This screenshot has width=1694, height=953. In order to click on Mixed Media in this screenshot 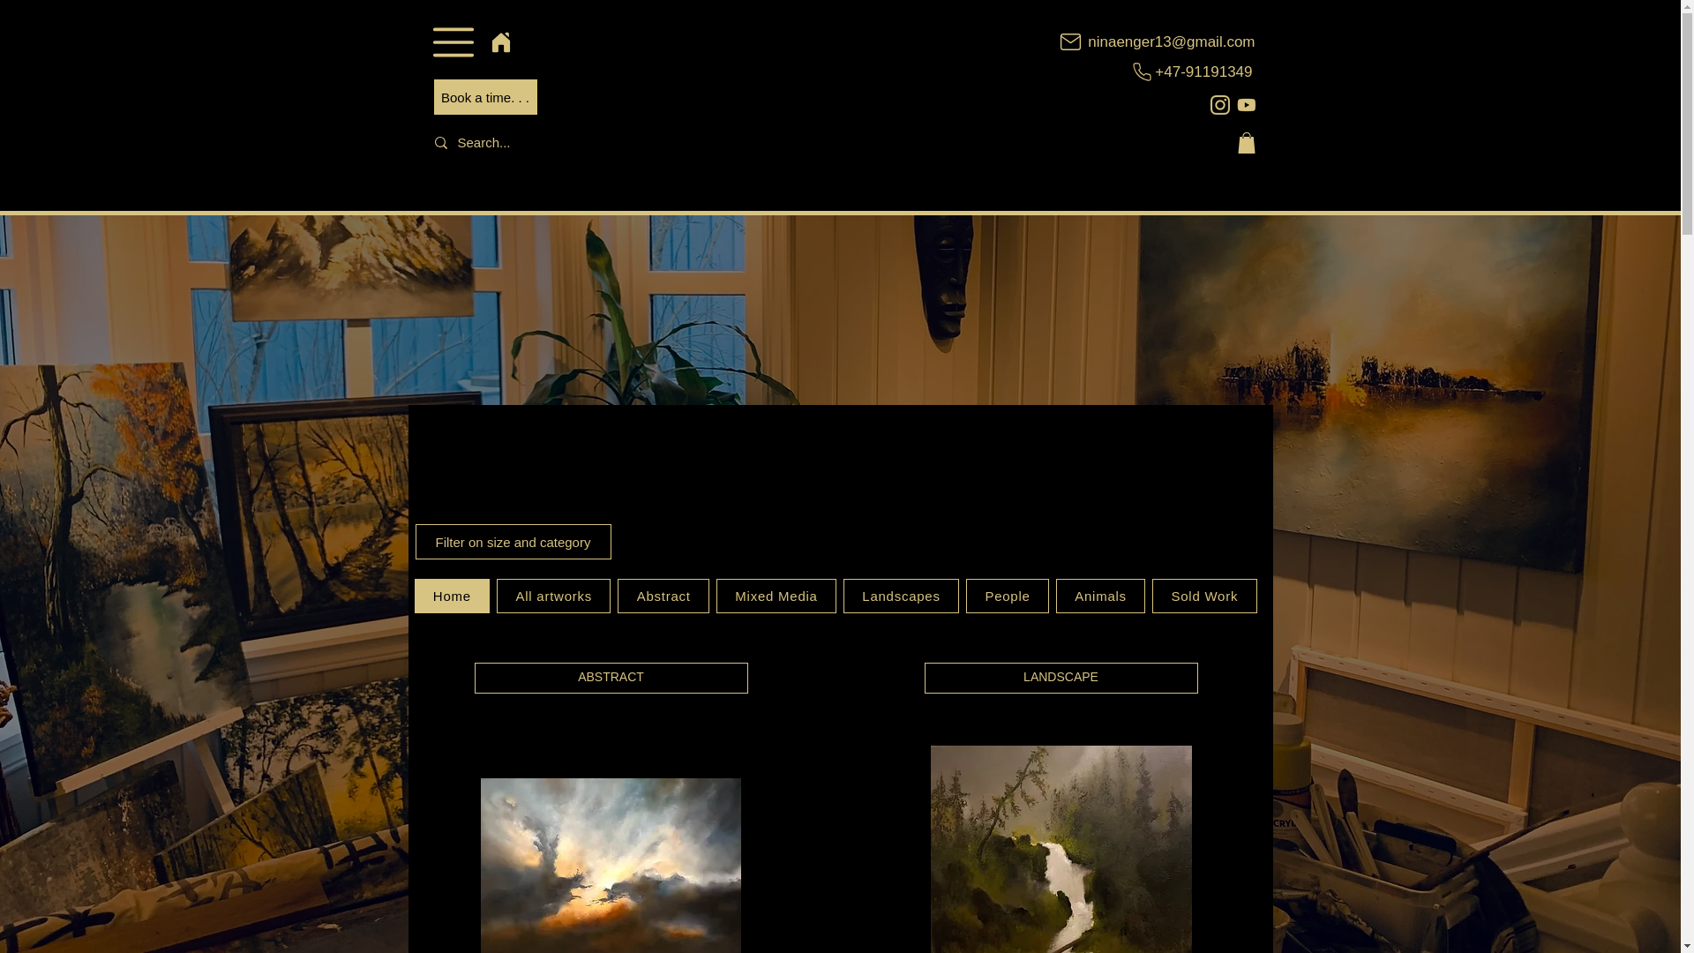, I will do `click(776, 596)`.